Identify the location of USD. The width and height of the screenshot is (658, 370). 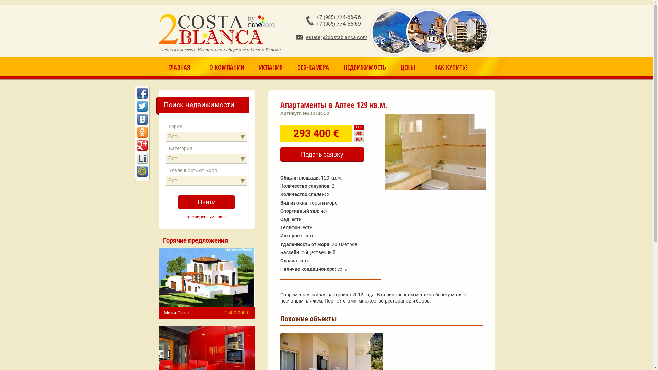
(359, 134).